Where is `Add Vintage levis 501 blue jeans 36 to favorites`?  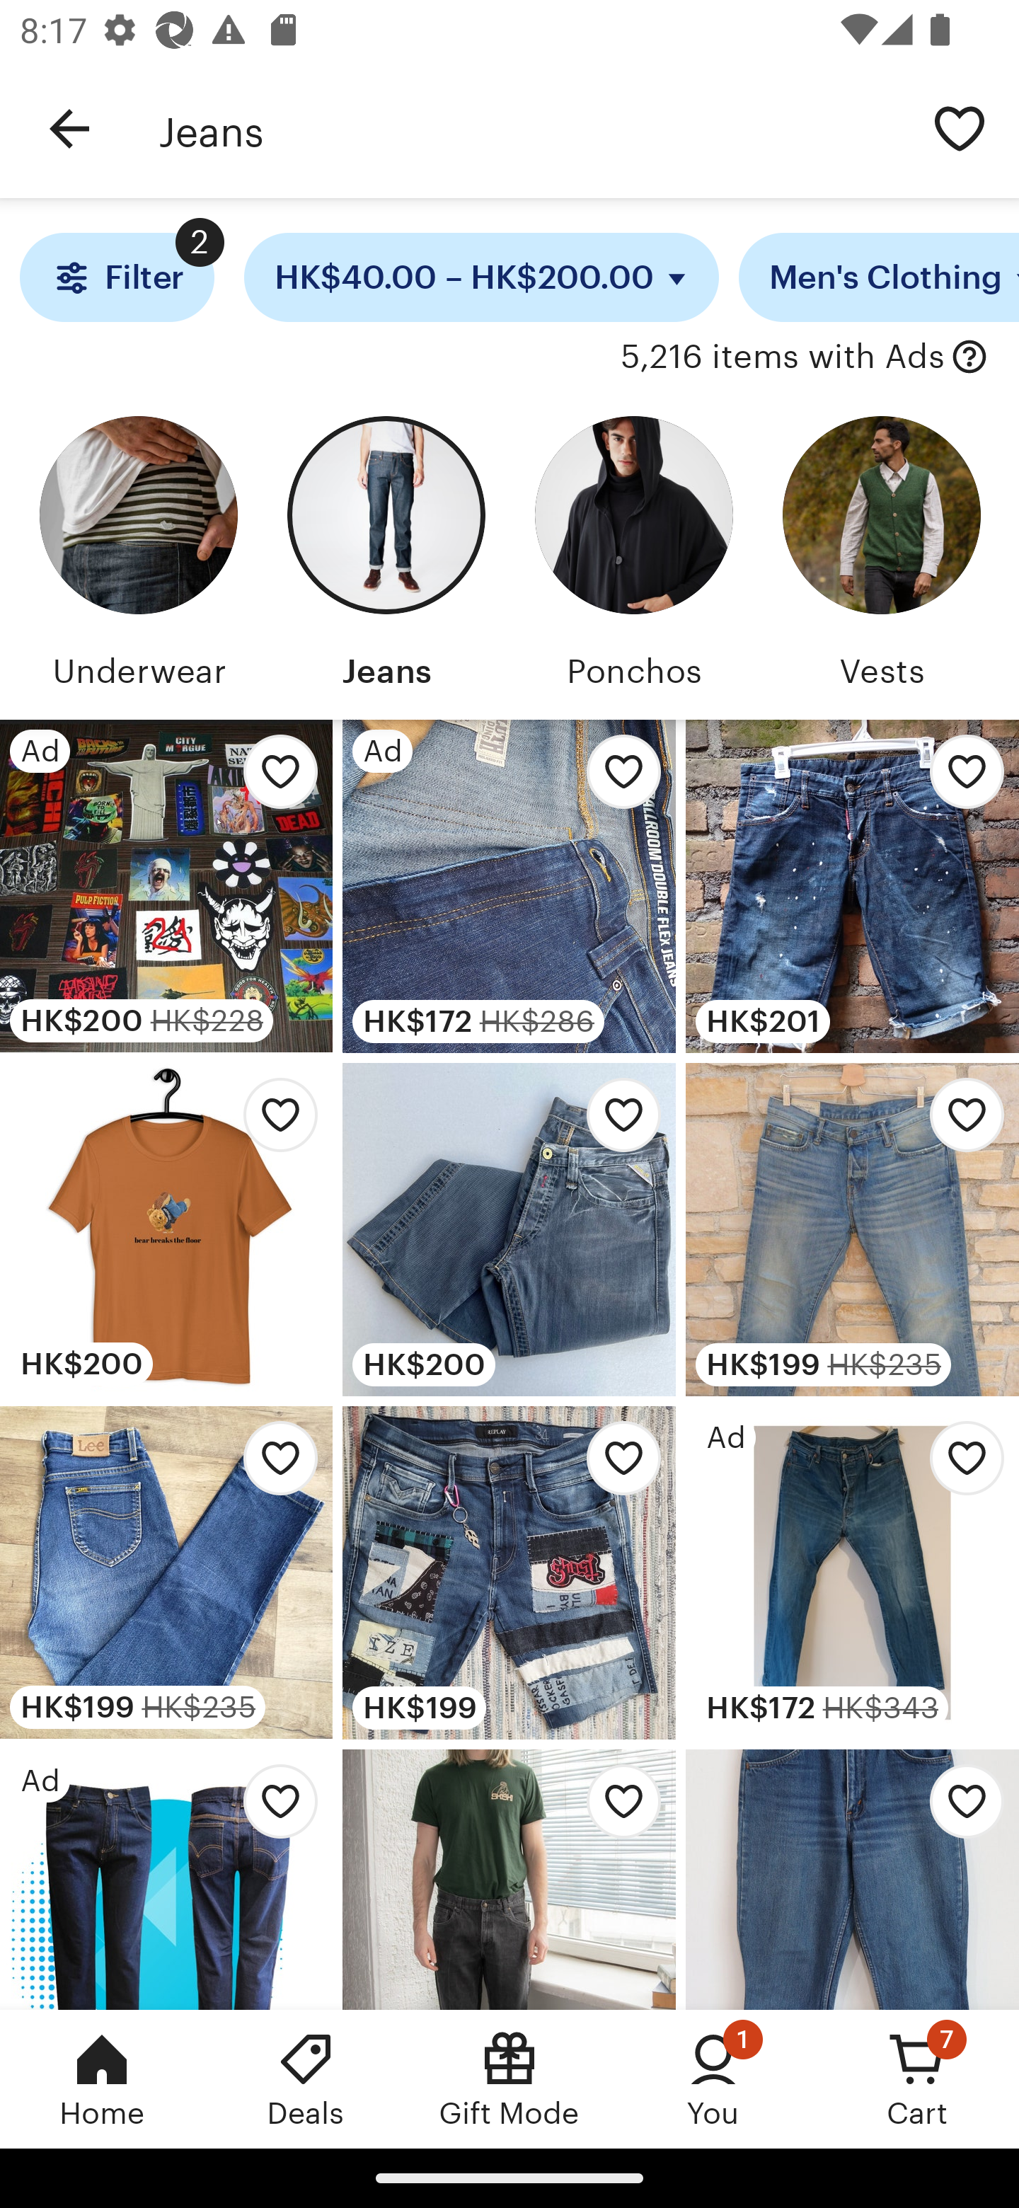 Add Vintage levis 501 blue jeans 36 to favorites is located at coordinates (960, 1466).